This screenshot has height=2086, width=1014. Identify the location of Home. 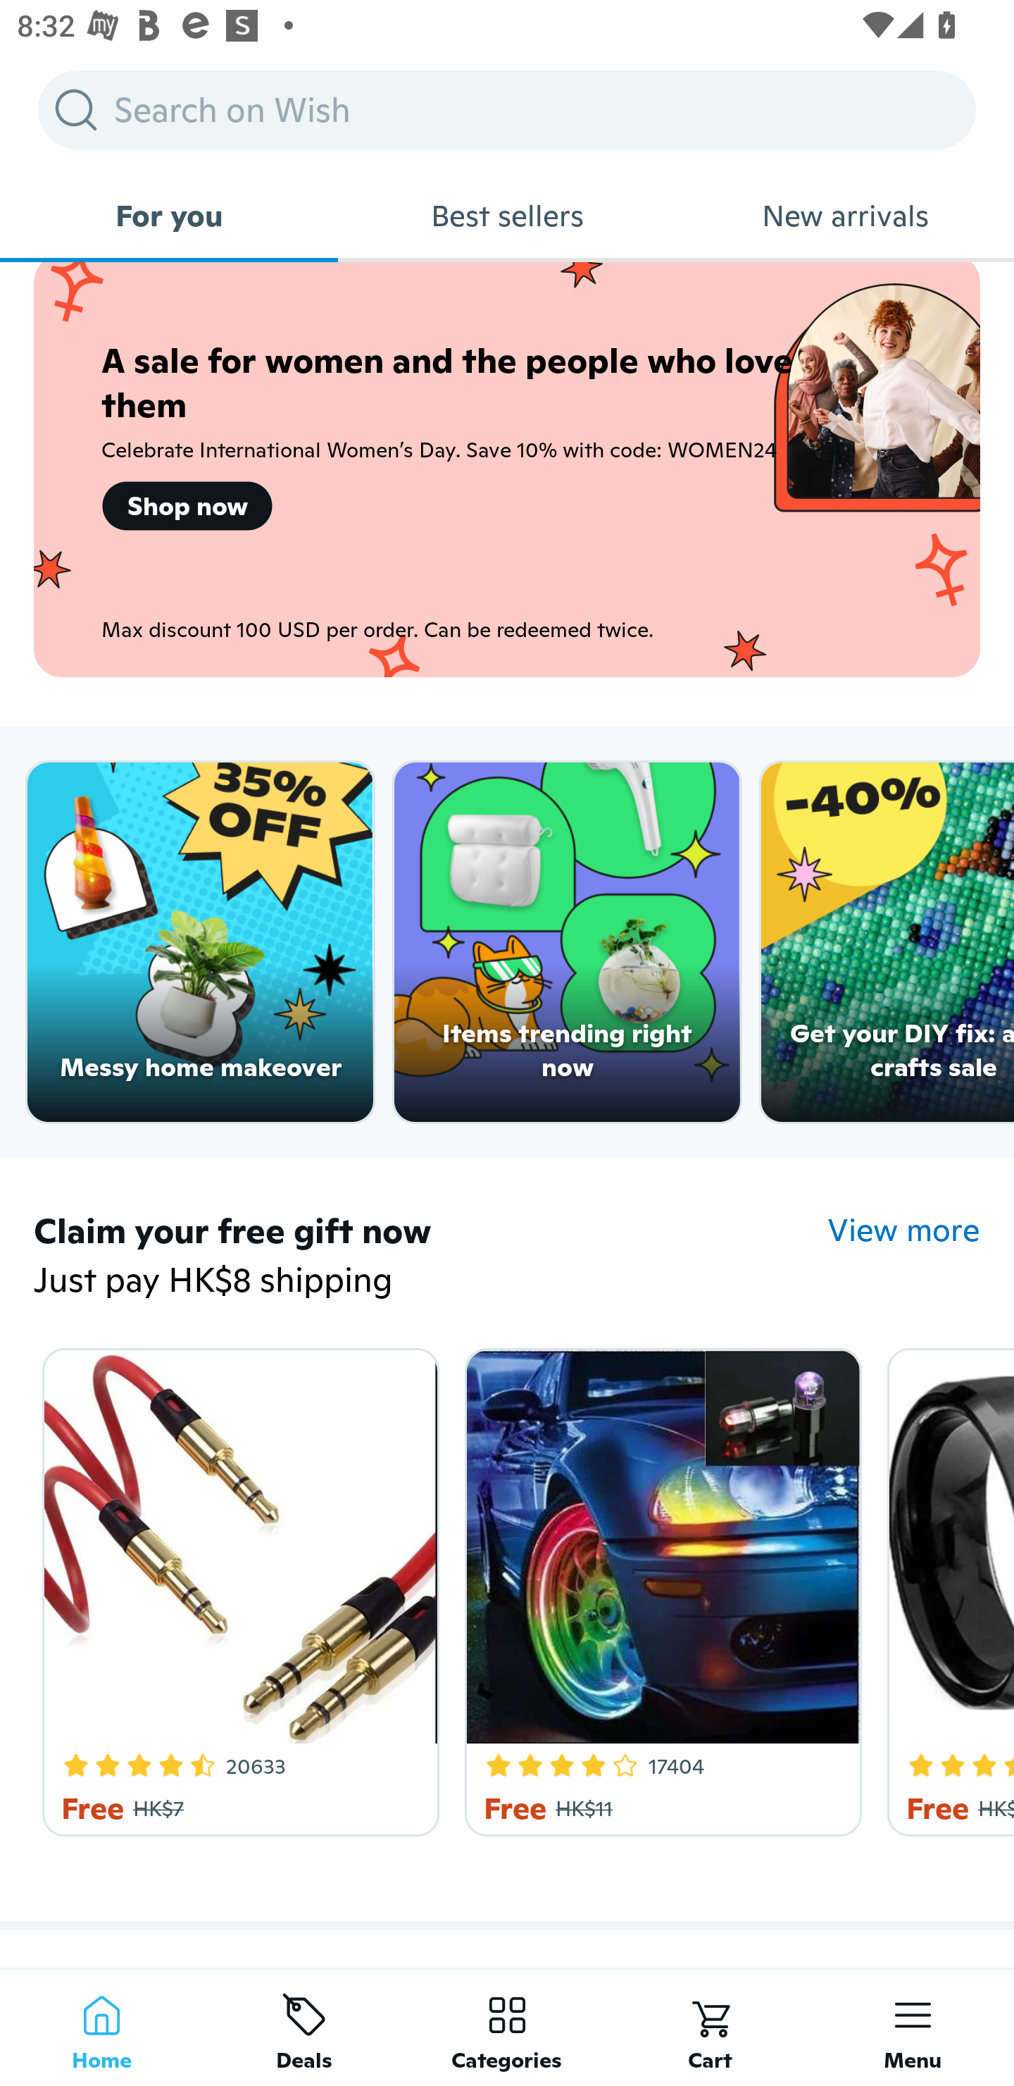
(101, 2027).